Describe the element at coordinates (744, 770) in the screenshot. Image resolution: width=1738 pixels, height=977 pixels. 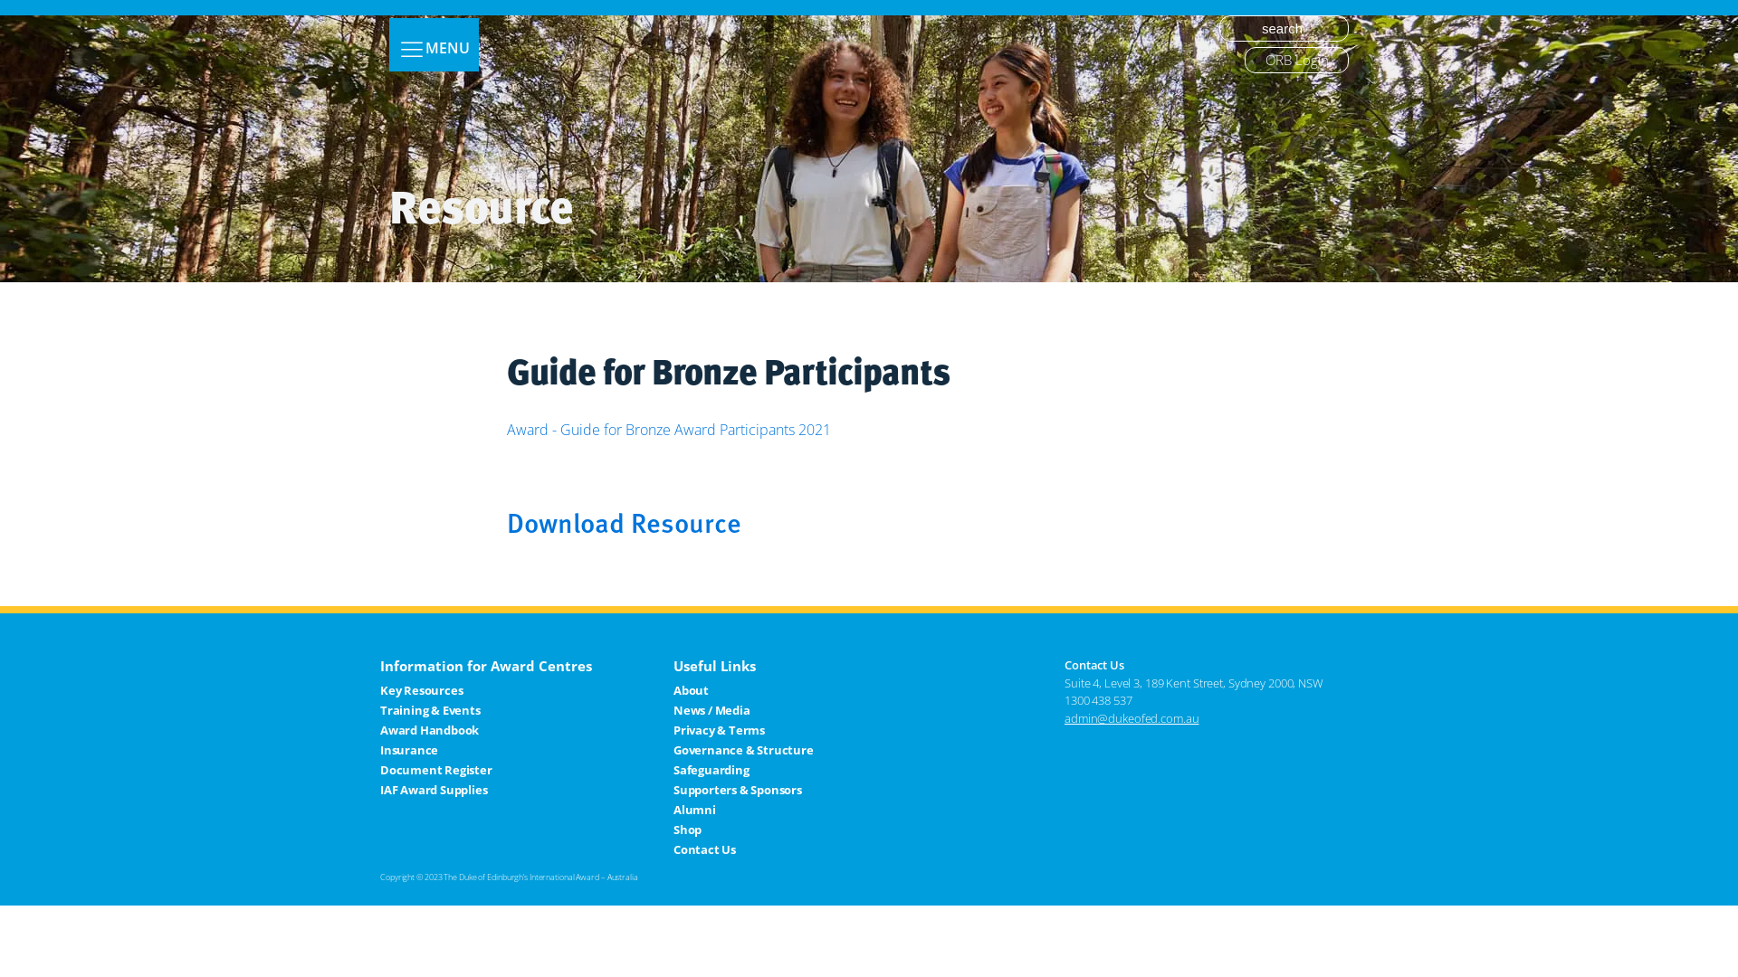
I see `Safeguarding` at that location.